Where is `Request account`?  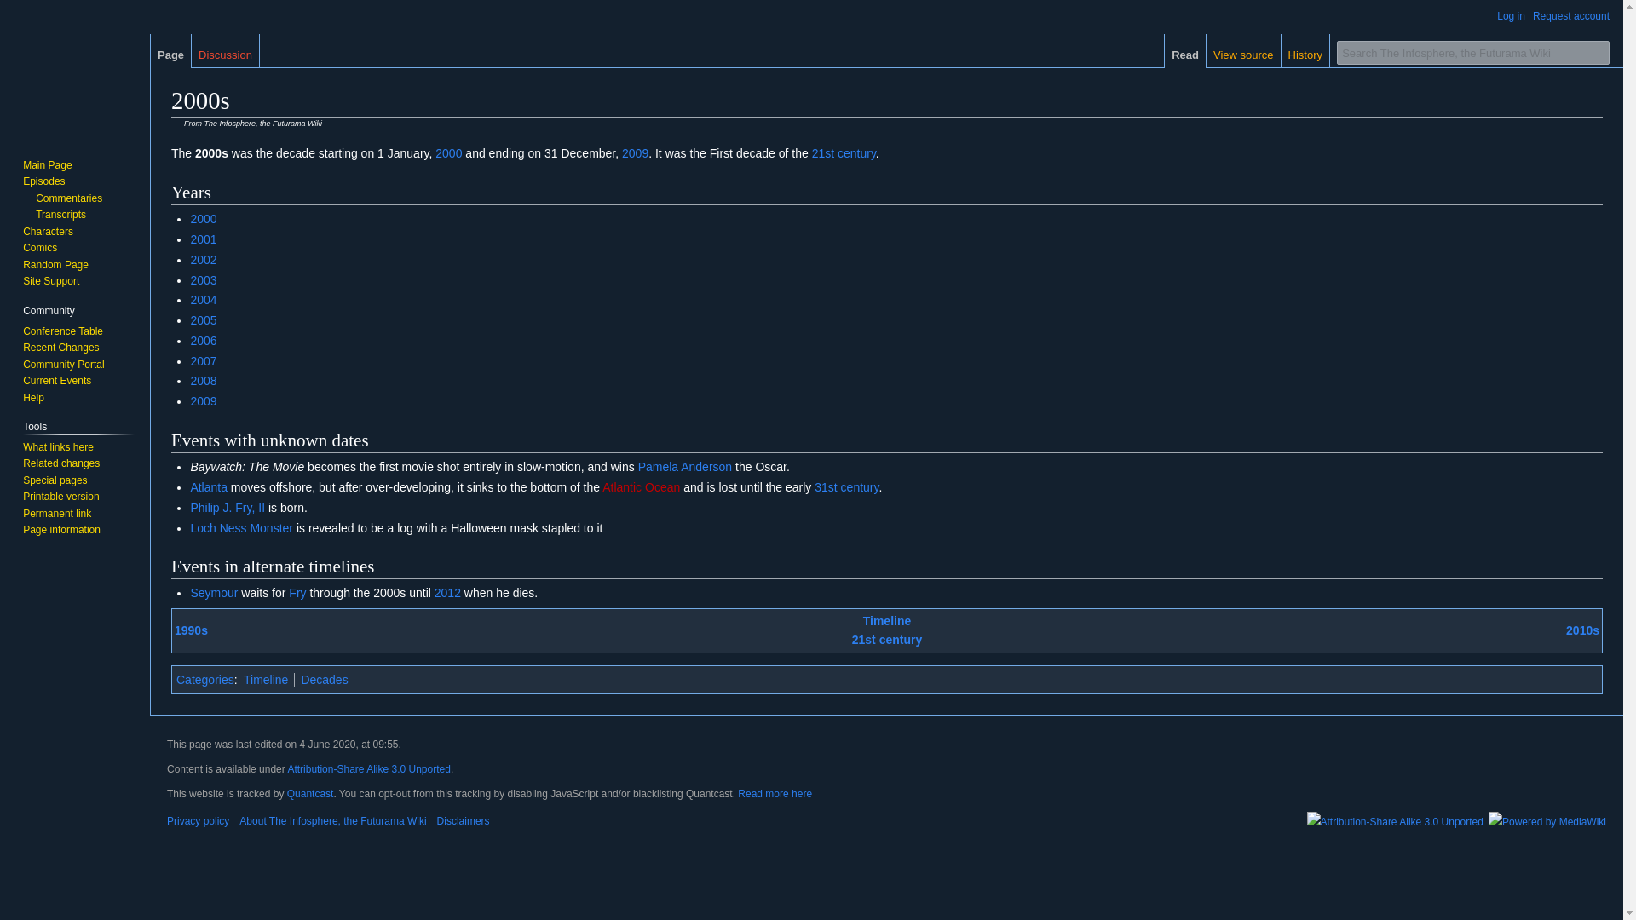 Request account is located at coordinates (1571, 15).